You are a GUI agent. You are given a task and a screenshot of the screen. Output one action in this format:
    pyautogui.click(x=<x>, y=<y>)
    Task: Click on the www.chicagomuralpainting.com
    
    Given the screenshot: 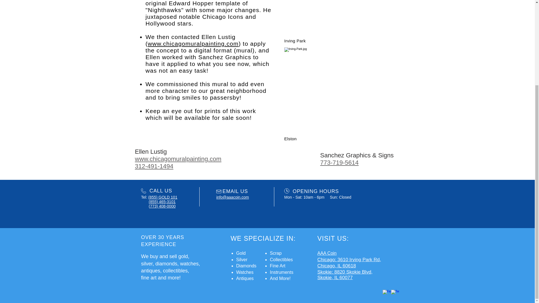 What is the action you would take?
    pyautogui.click(x=193, y=43)
    